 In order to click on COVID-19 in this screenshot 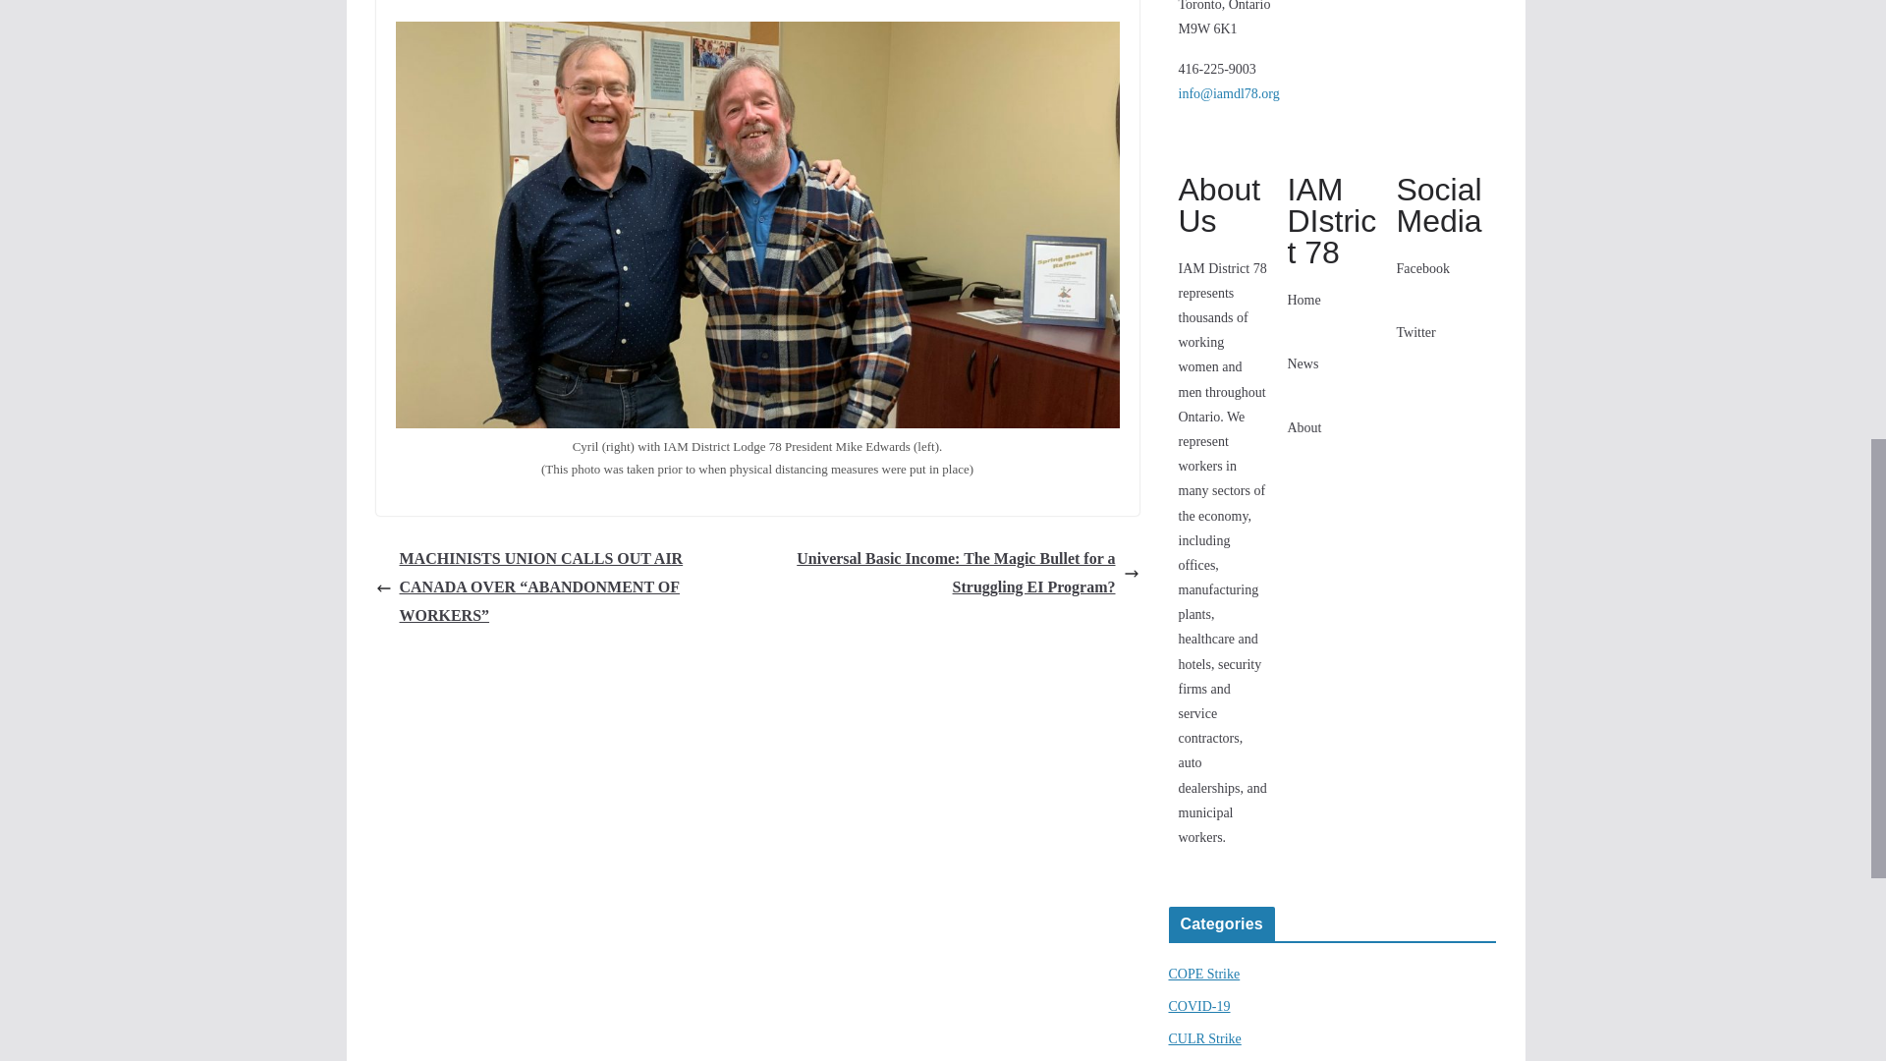, I will do `click(1200, 1006)`.